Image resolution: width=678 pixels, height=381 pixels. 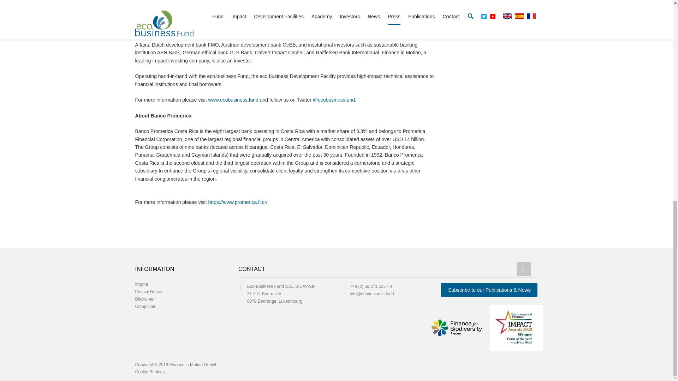 I want to click on Privacy Notice, so click(x=148, y=291).